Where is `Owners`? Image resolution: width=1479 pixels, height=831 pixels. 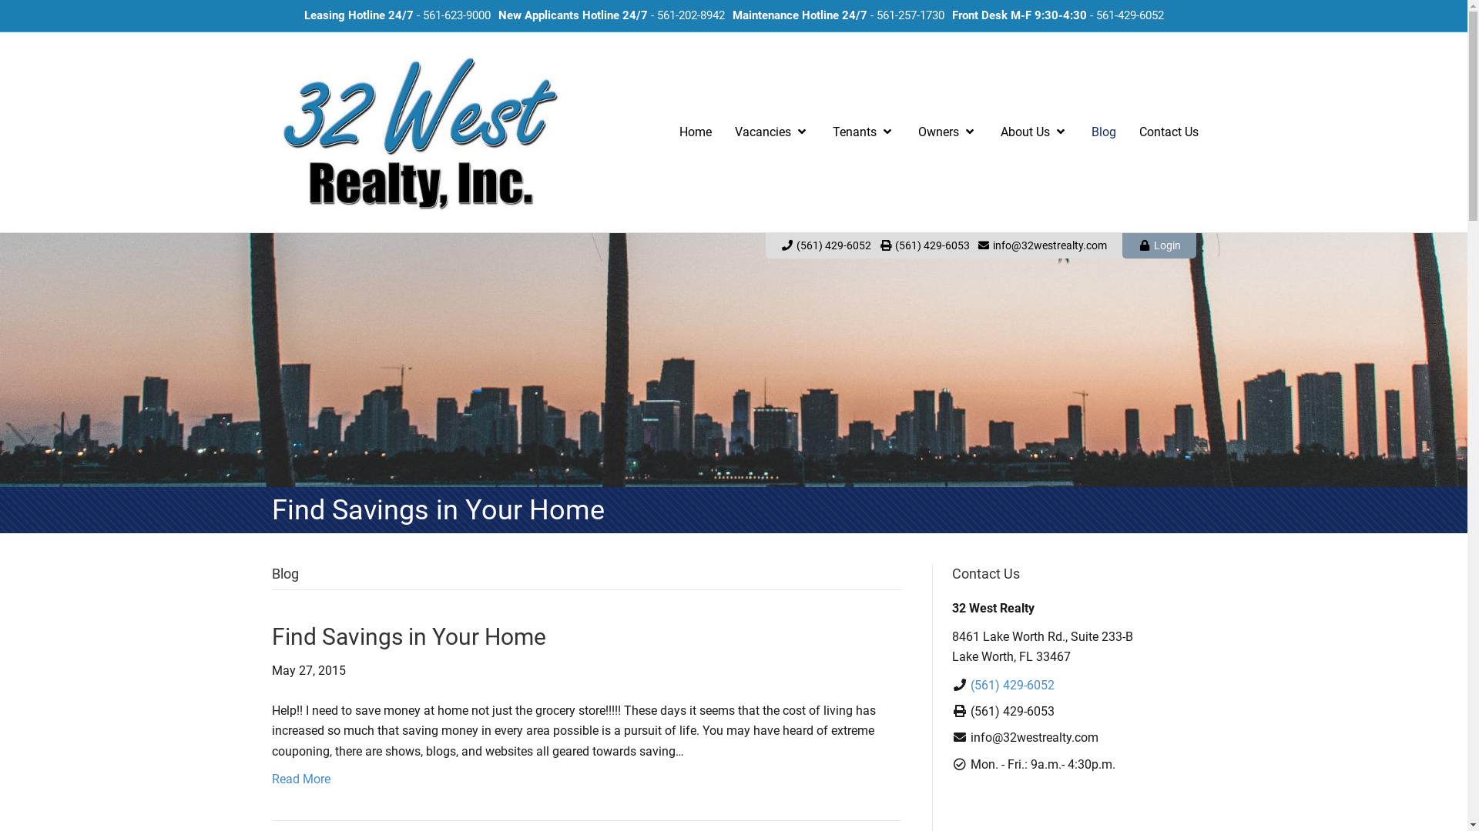 Owners is located at coordinates (947, 132).